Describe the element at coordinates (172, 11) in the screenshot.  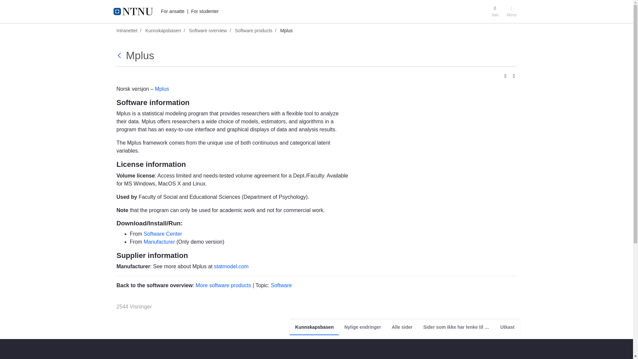
I see `For ansatte` at that location.